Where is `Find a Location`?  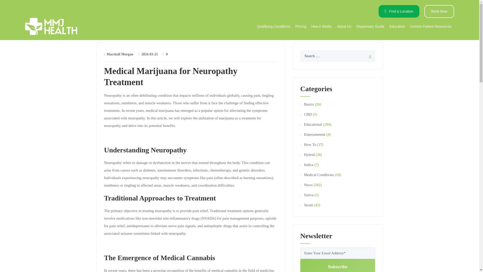 Find a Location is located at coordinates (399, 11).